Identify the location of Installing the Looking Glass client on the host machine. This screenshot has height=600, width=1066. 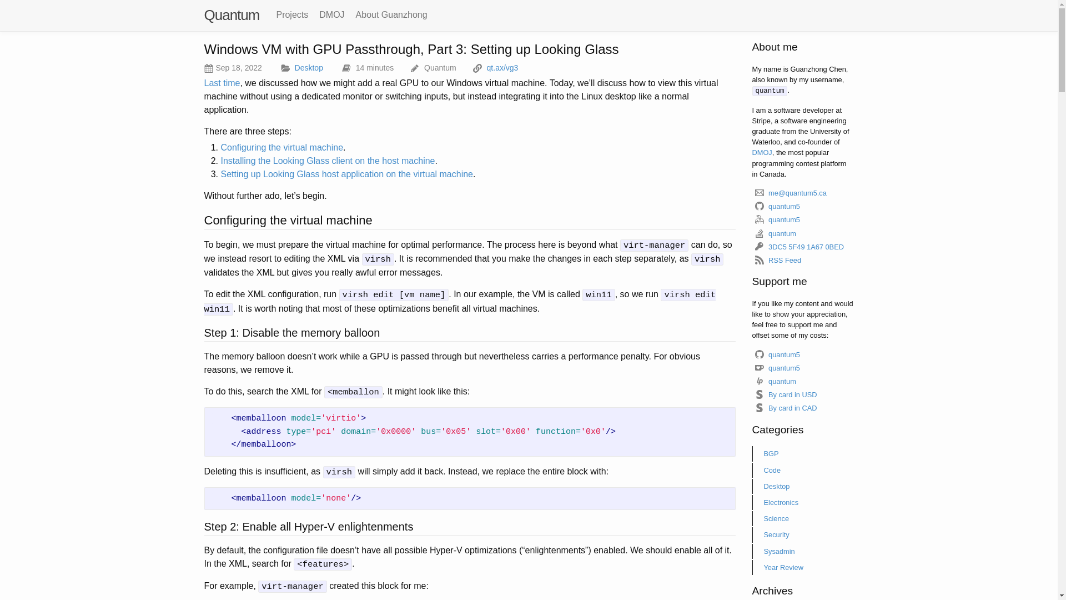
(328, 161).